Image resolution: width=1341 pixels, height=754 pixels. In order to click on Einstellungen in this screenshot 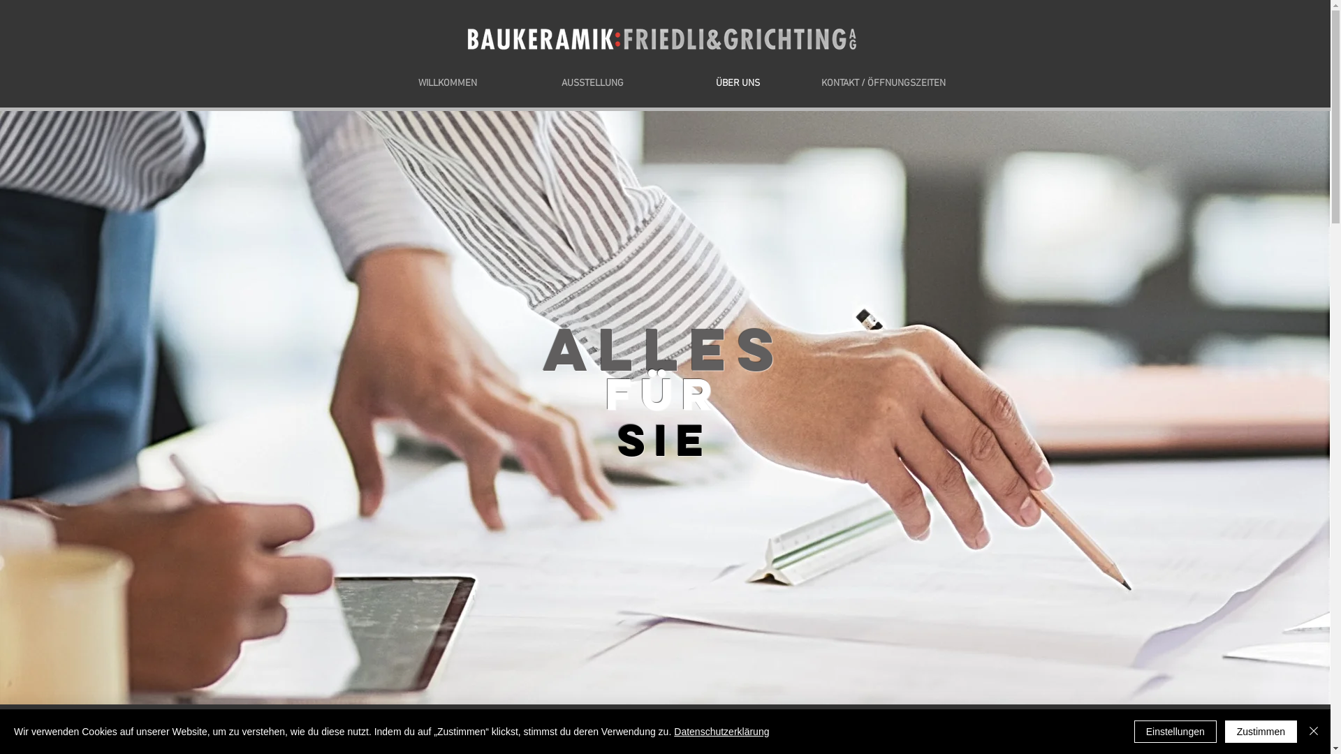, I will do `click(1175, 732)`.